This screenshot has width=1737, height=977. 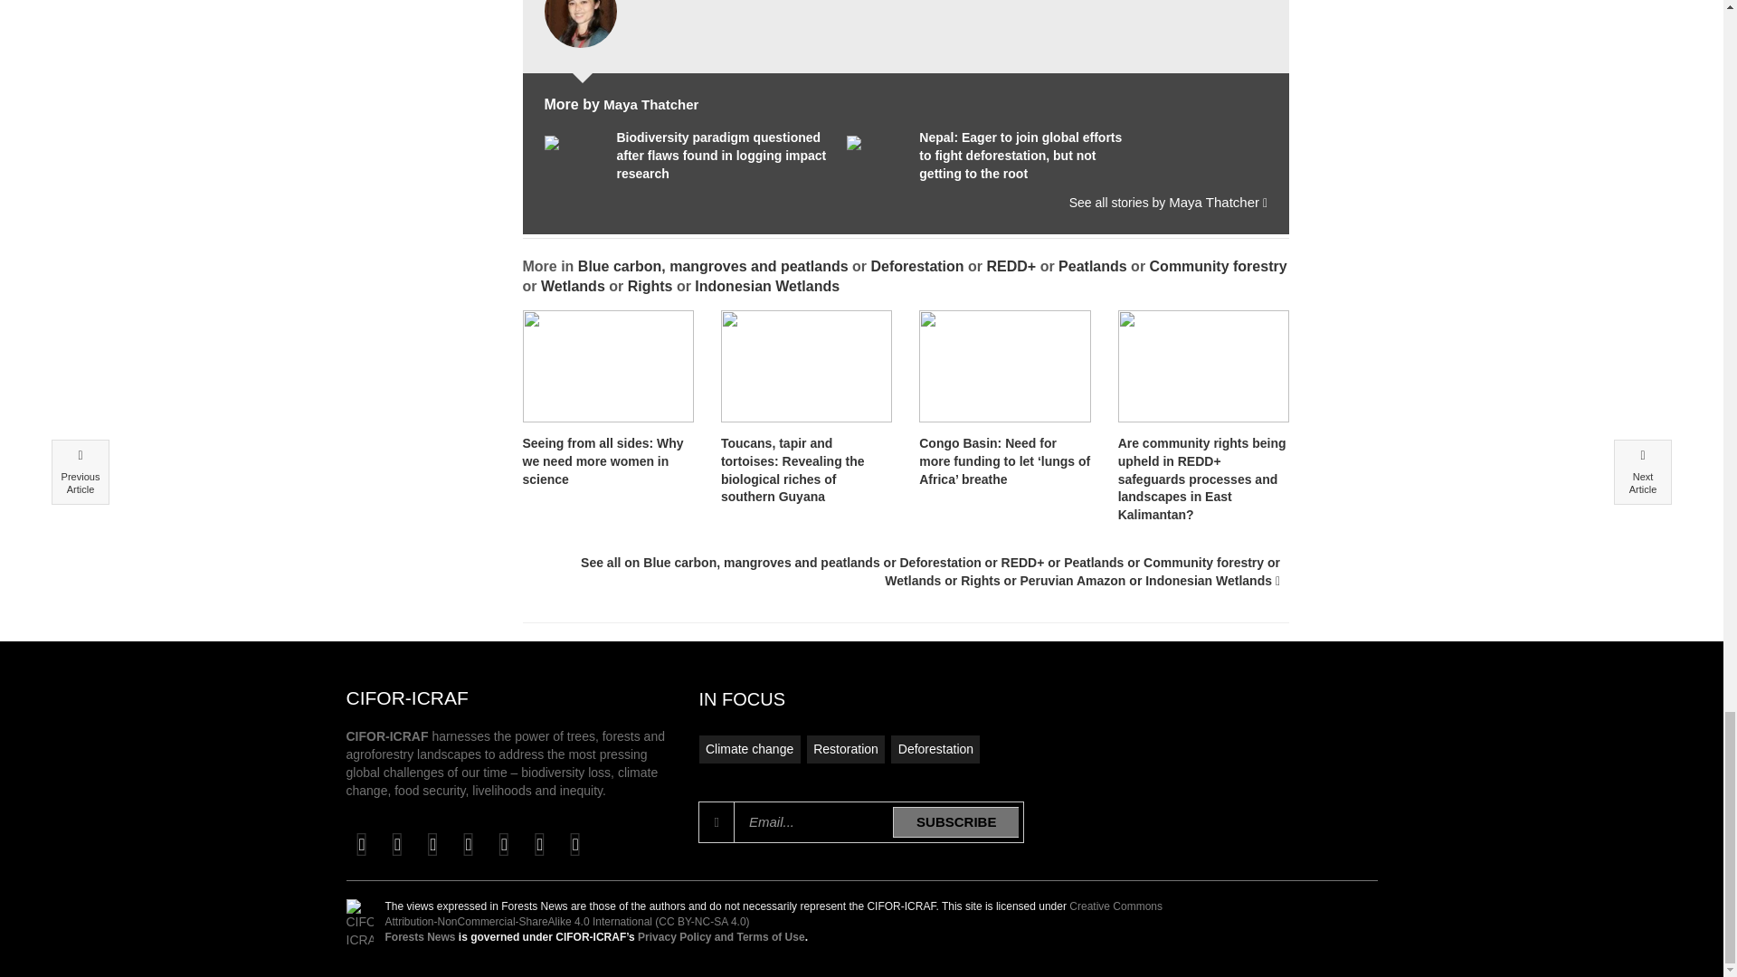 What do you see at coordinates (955, 821) in the screenshot?
I see `Subscribe` at bounding box center [955, 821].